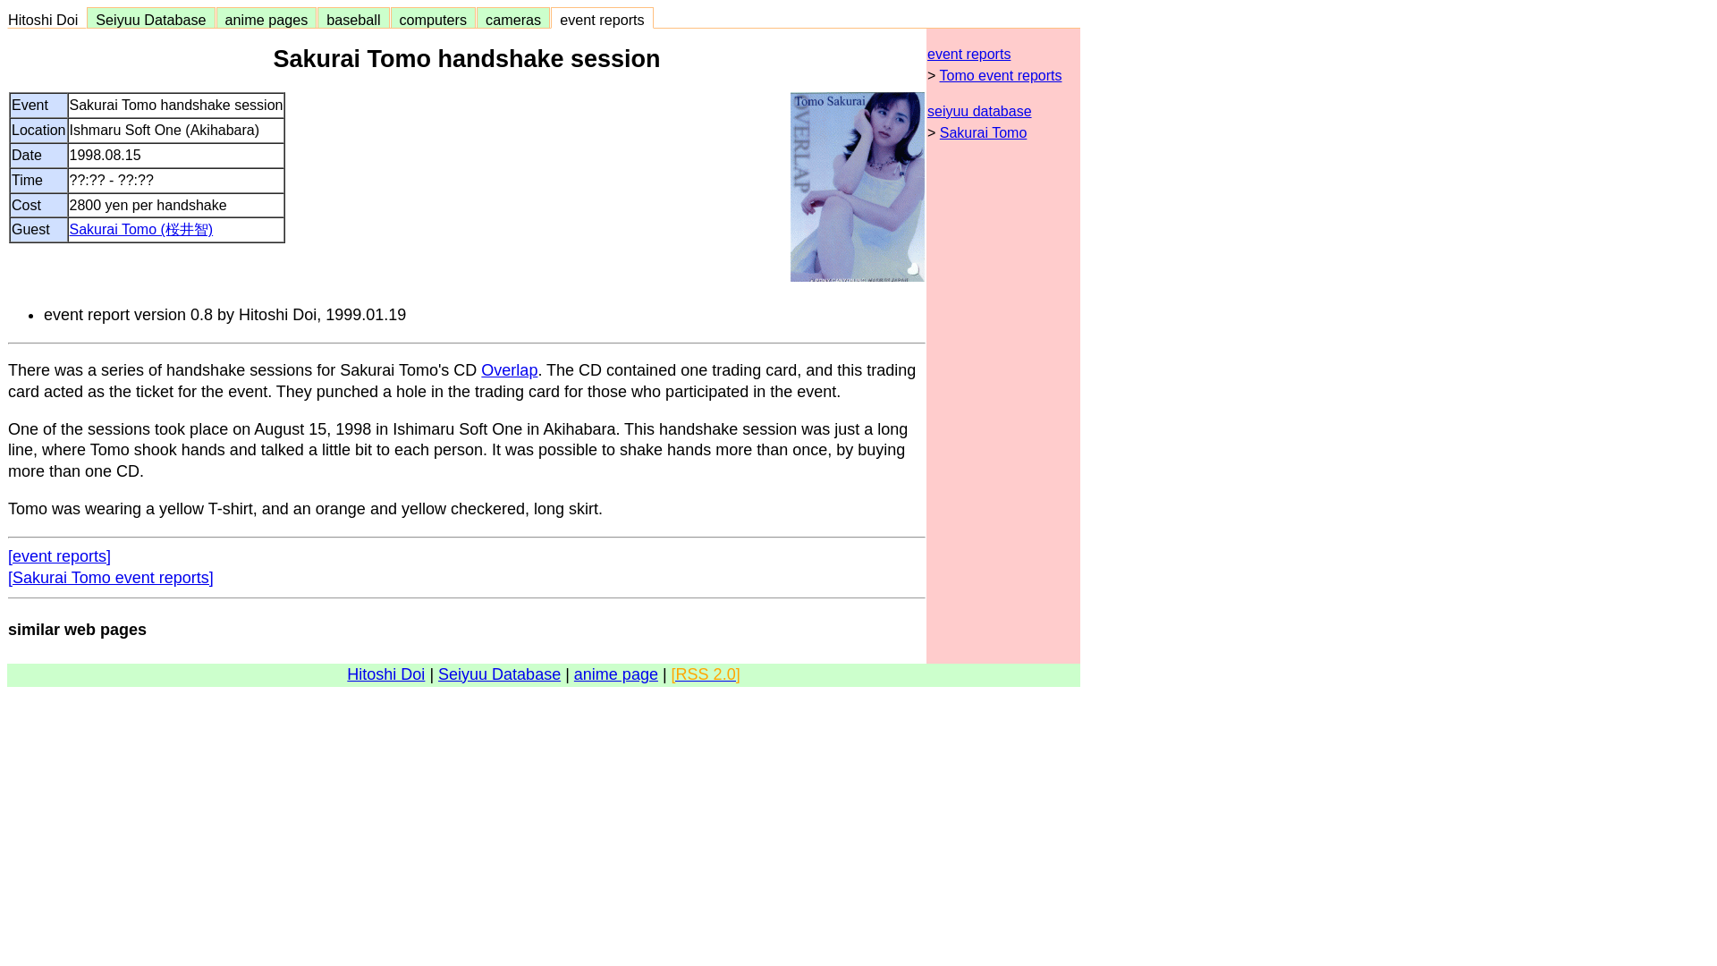 The width and height of the screenshot is (1717, 966). Describe the element at coordinates (983, 132) in the screenshot. I see `Sakurai Tomo` at that location.